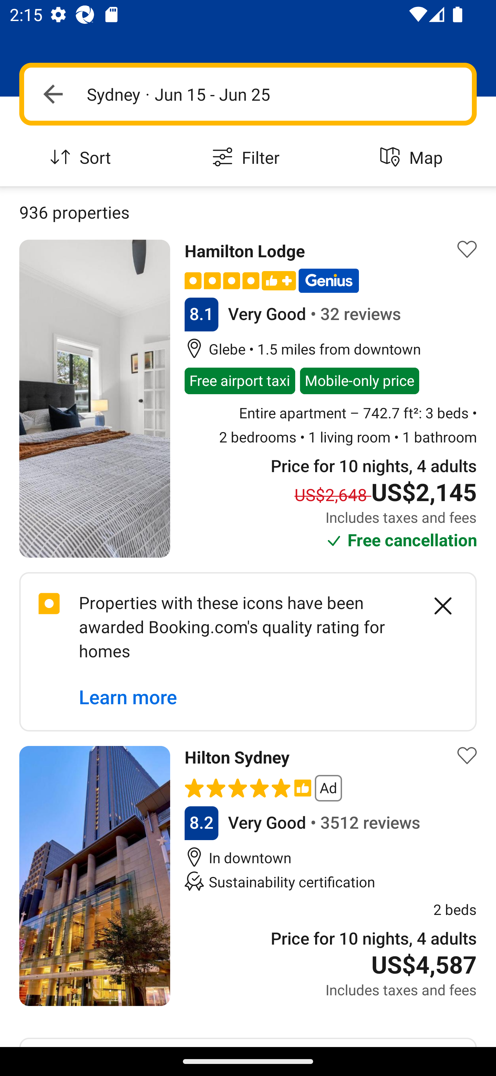 This screenshot has height=1076, width=496. What do you see at coordinates (248, 158) in the screenshot?
I see `Filter` at bounding box center [248, 158].